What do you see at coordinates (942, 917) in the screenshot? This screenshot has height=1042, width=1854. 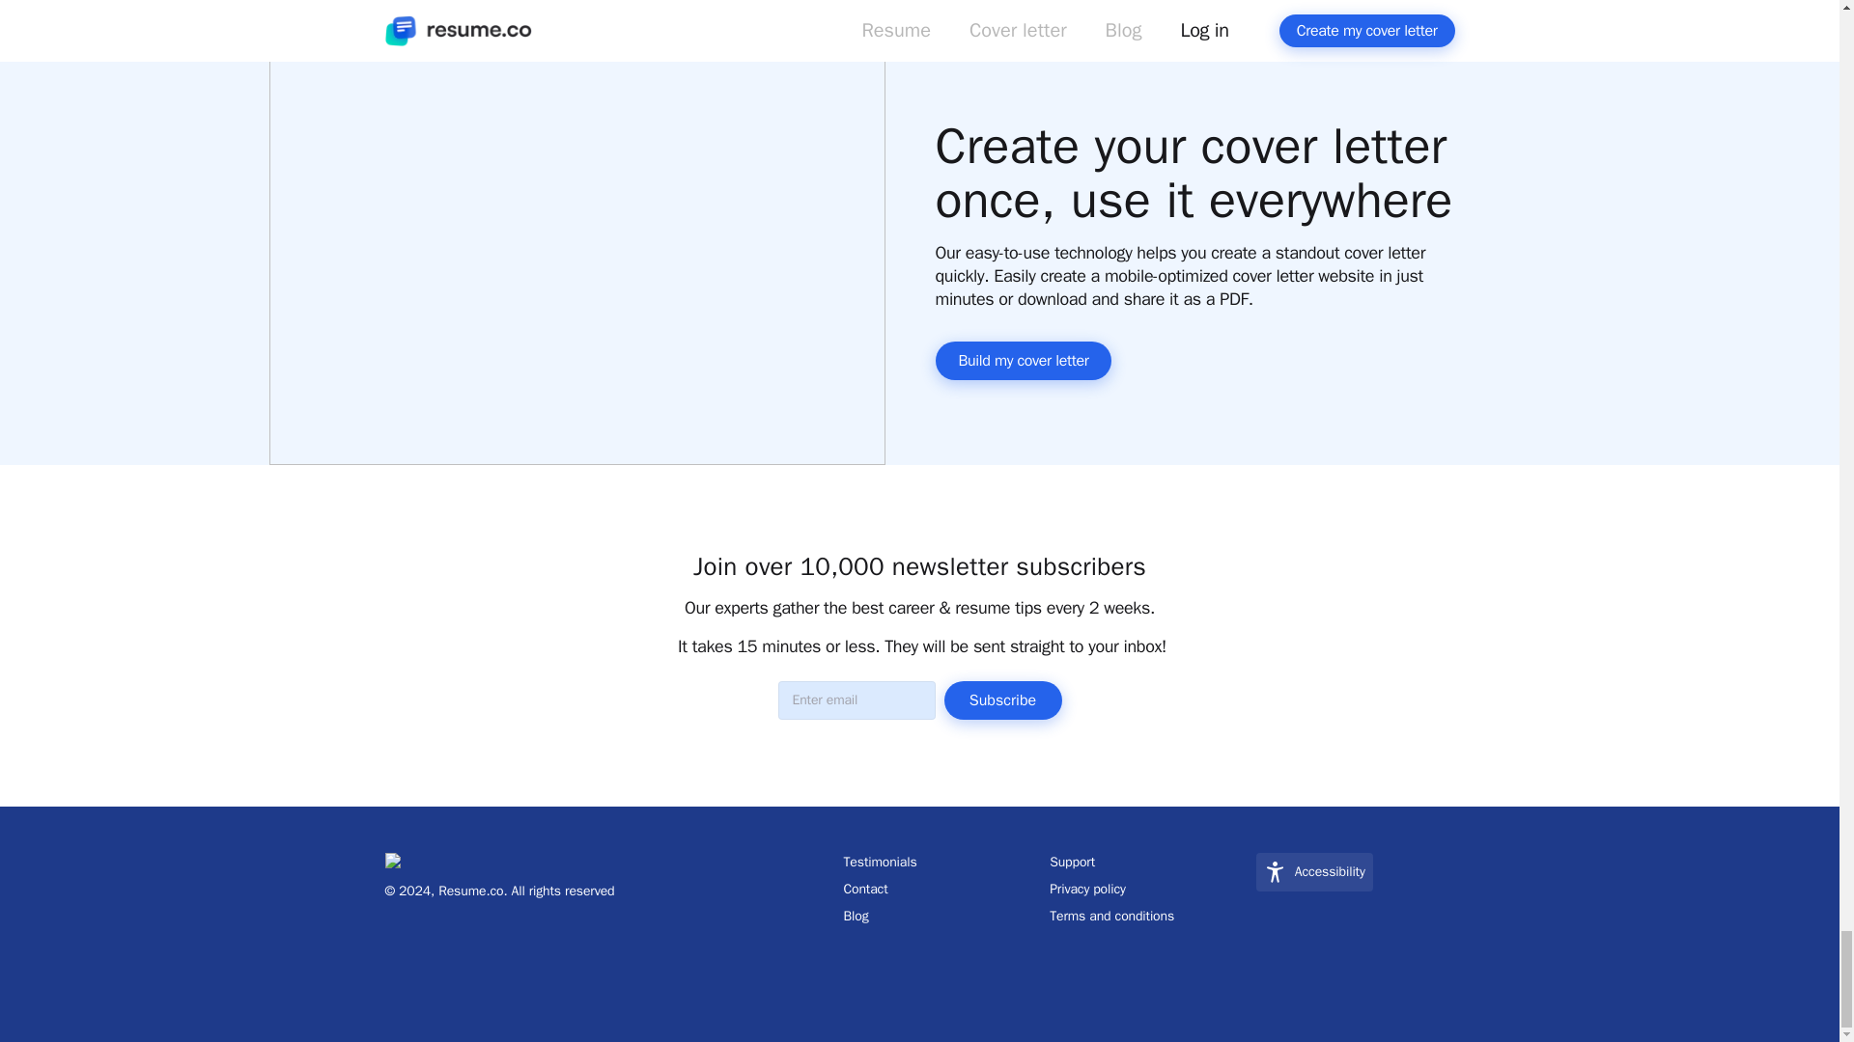 I see `Blog` at bounding box center [942, 917].